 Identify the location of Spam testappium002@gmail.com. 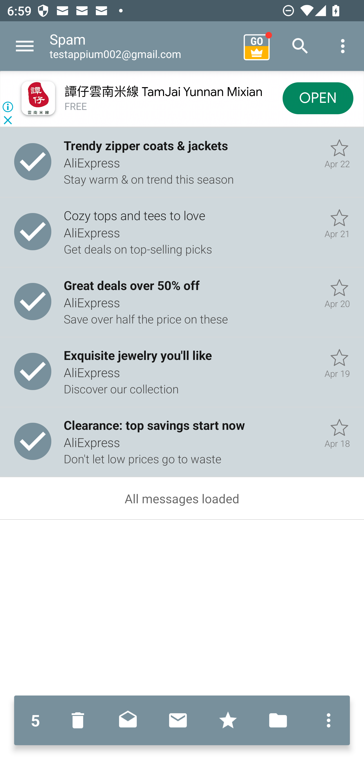
(143, 46).